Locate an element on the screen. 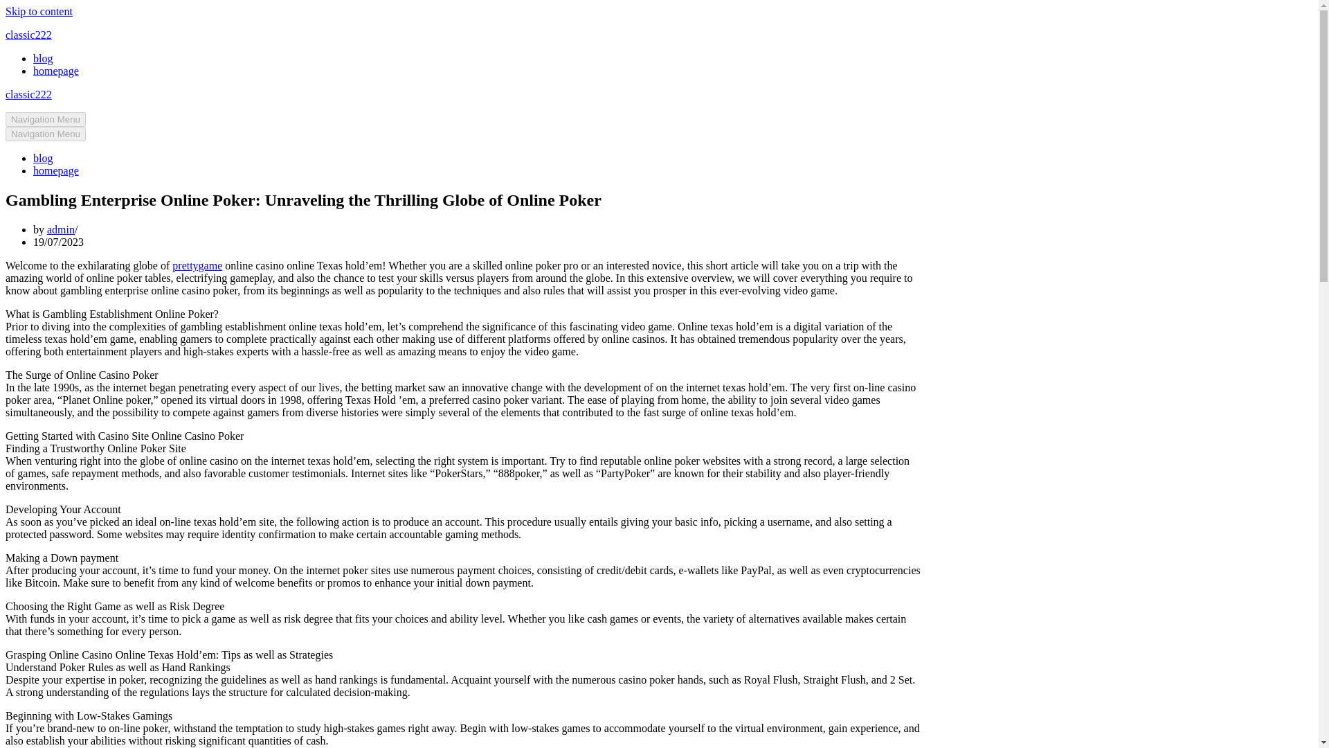  prettygame is located at coordinates (197, 265).